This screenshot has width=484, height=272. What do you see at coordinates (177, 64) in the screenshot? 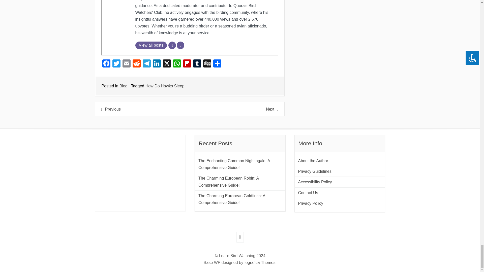
I see `WhatsApp` at bounding box center [177, 64].